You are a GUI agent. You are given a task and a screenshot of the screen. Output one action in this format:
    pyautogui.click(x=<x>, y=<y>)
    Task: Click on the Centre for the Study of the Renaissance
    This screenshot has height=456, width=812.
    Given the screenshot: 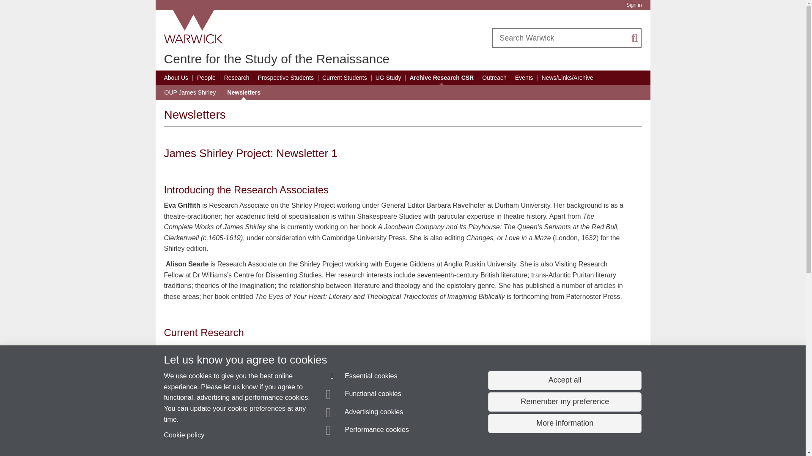 What is the action you would take?
    pyautogui.click(x=277, y=59)
    